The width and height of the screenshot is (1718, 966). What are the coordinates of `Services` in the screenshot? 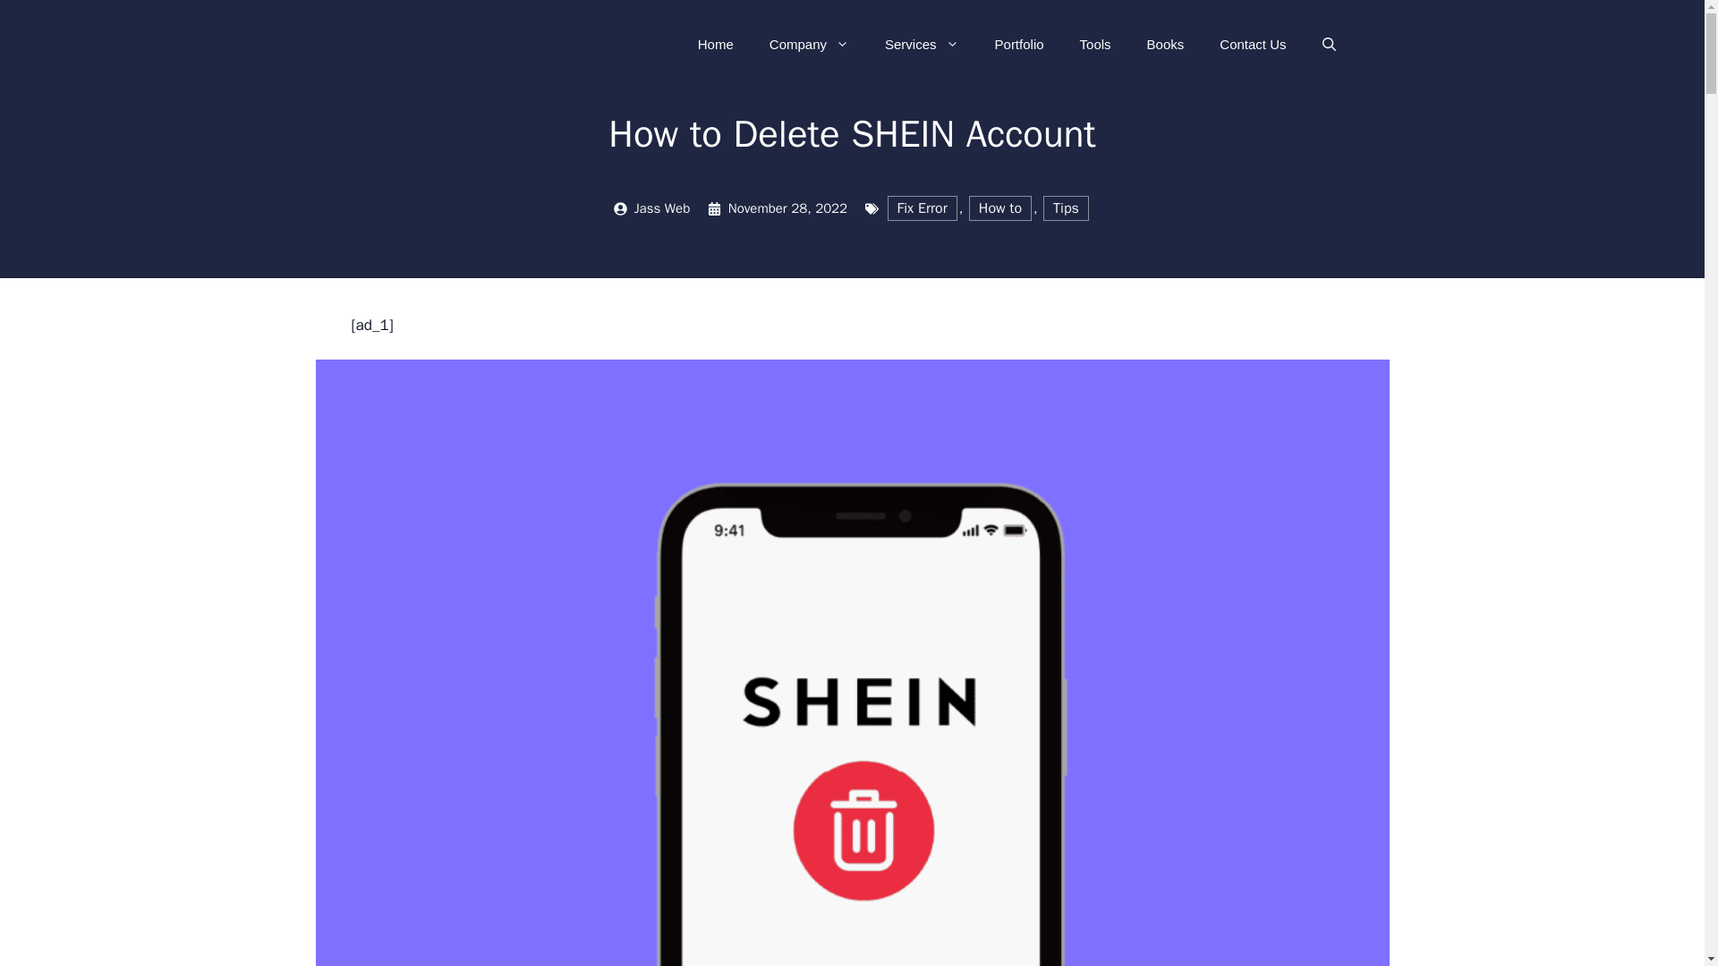 It's located at (922, 45).